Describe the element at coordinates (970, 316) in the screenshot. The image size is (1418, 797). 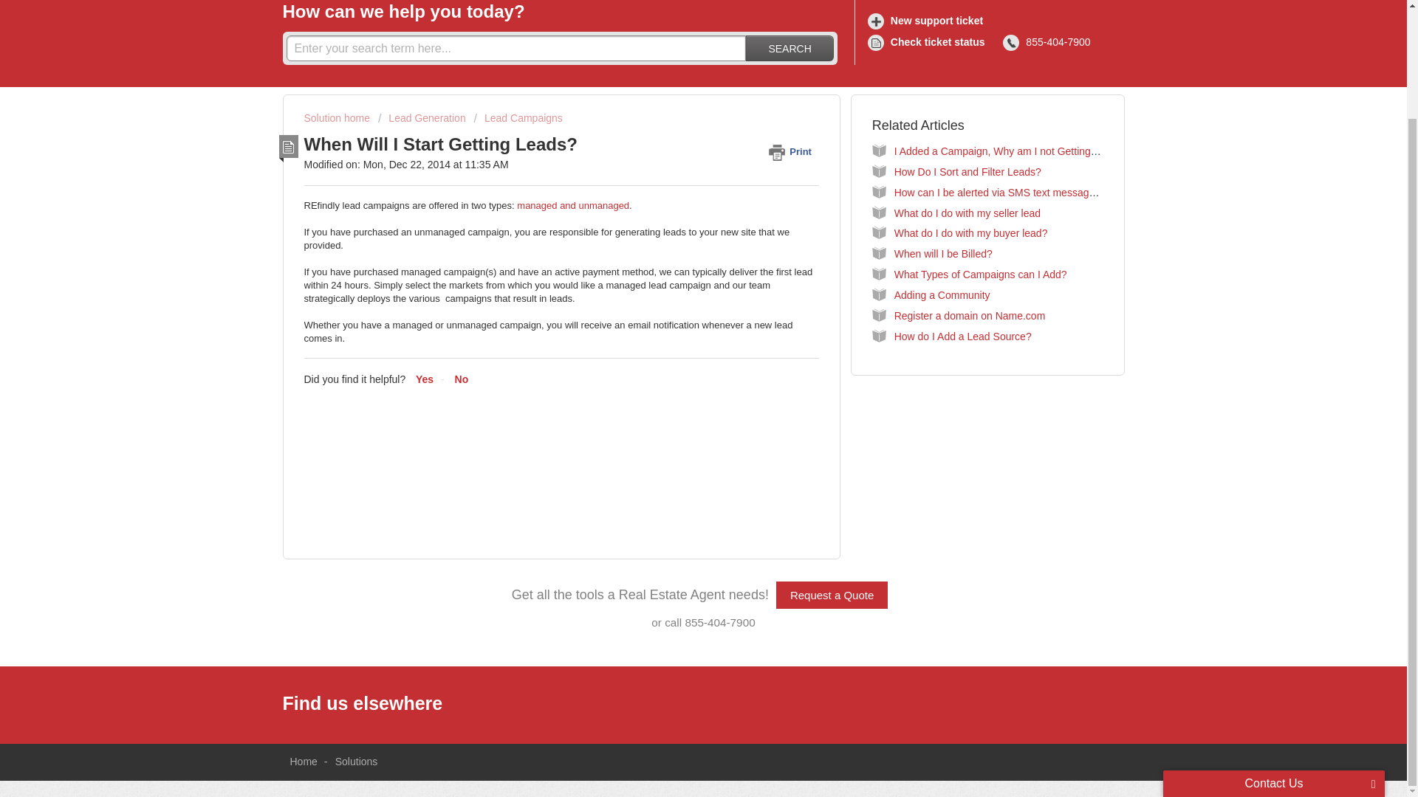
I see `Register a domain on Name.com` at that location.